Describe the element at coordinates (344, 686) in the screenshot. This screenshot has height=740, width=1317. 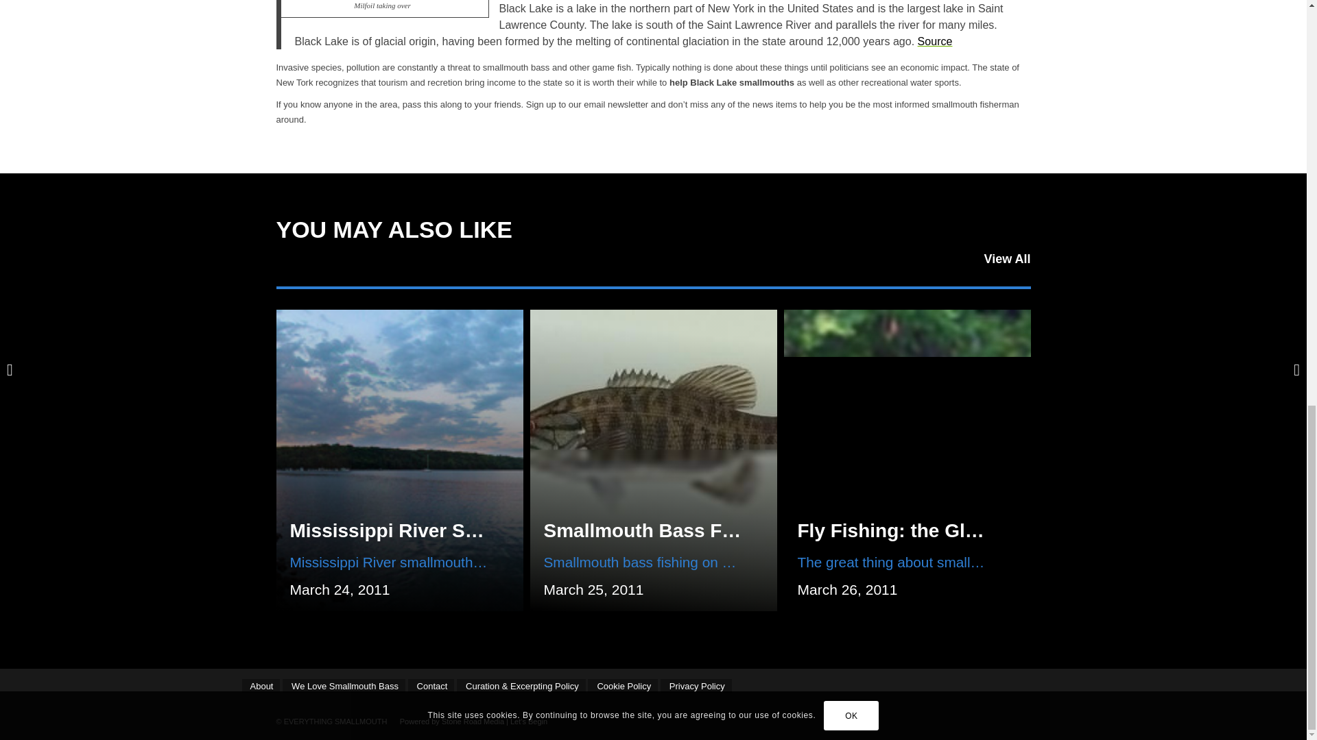
I see `We Love Smallmouth Bass` at that location.